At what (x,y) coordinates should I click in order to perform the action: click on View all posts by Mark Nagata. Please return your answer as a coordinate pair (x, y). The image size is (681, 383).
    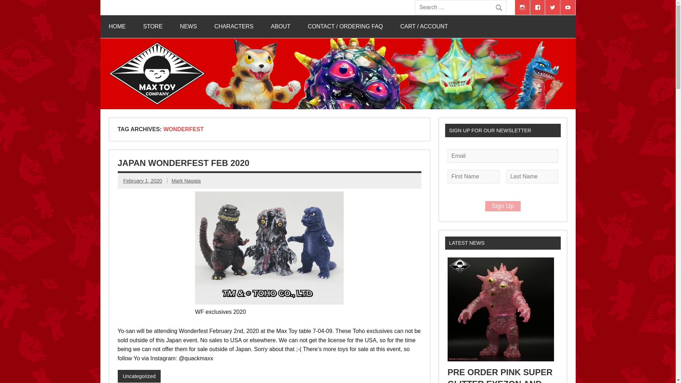
    Looking at the image, I should click on (186, 181).